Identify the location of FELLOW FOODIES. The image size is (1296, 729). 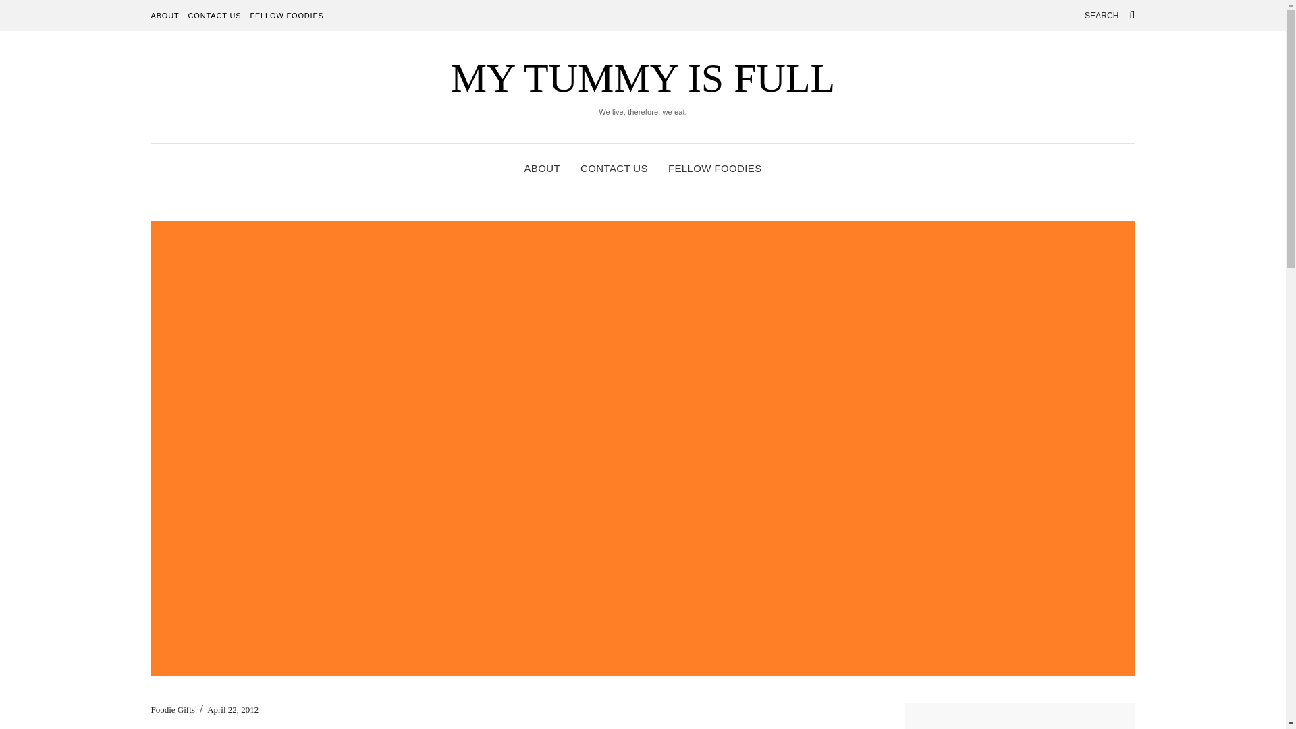
(286, 16).